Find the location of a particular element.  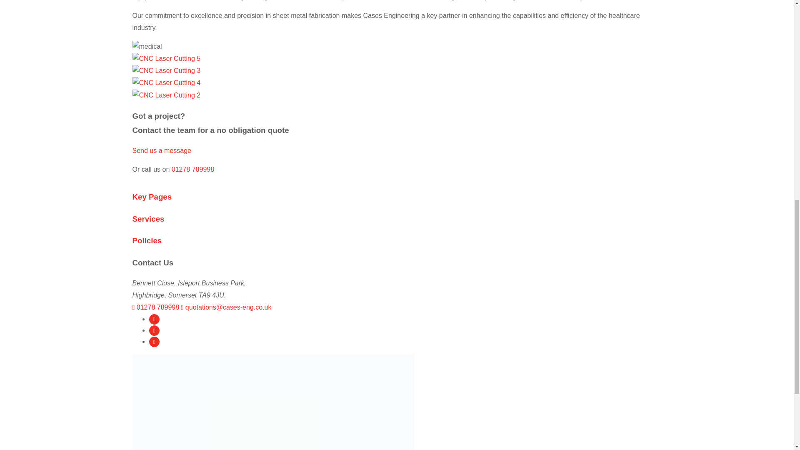

Key Pages is located at coordinates (152, 197).